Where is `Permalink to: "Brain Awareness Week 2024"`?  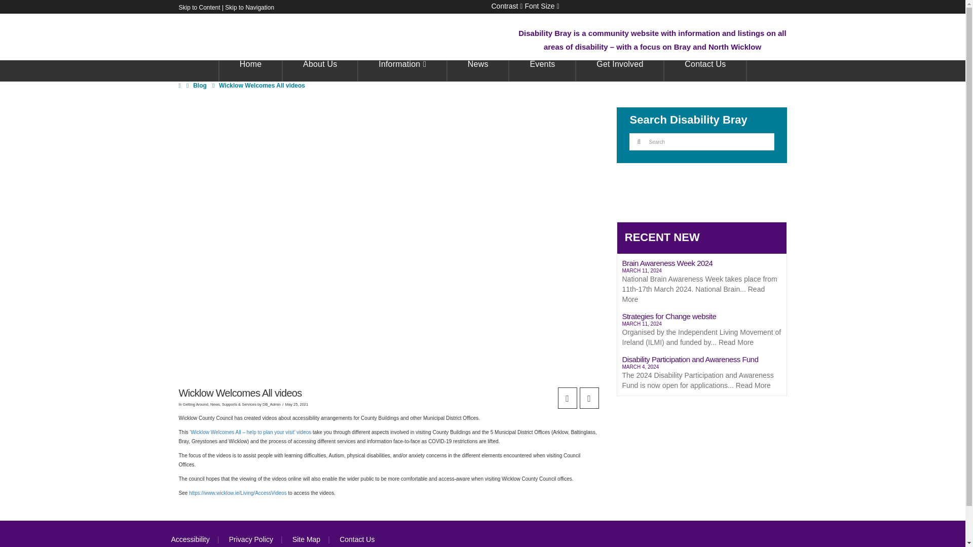 Permalink to: "Brain Awareness Week 2024" is located at coordinates (701, 283).